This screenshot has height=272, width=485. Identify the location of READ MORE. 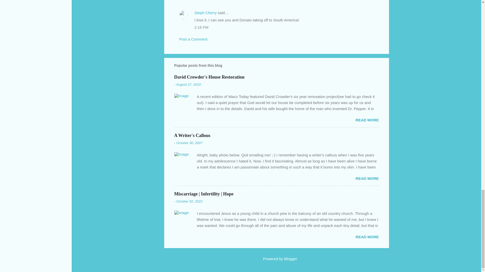
(367, 178).